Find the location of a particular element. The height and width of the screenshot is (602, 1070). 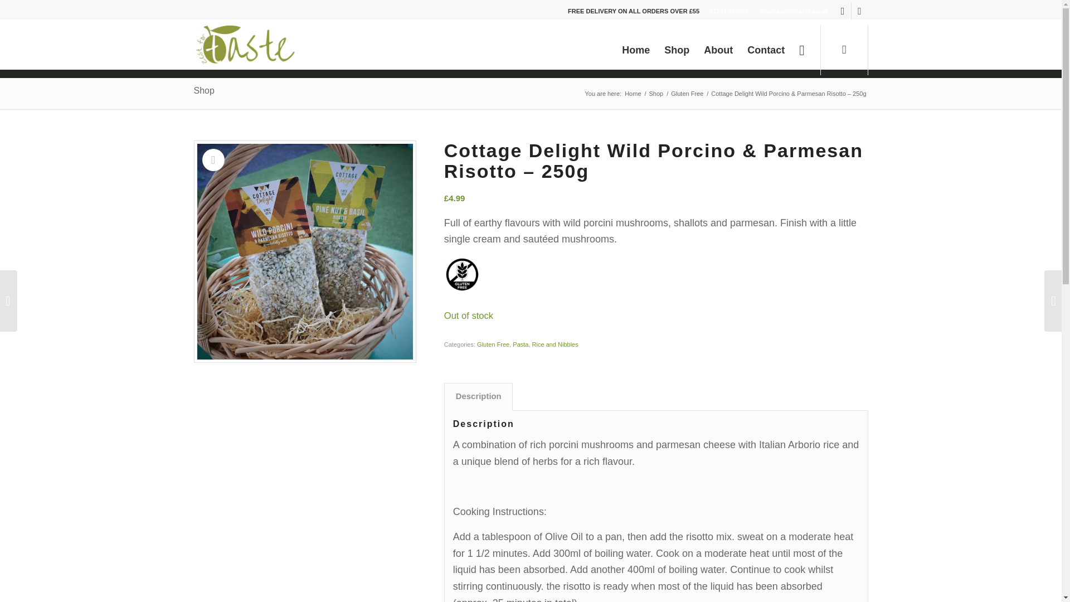

Contact is located at coordinates (766, 50).